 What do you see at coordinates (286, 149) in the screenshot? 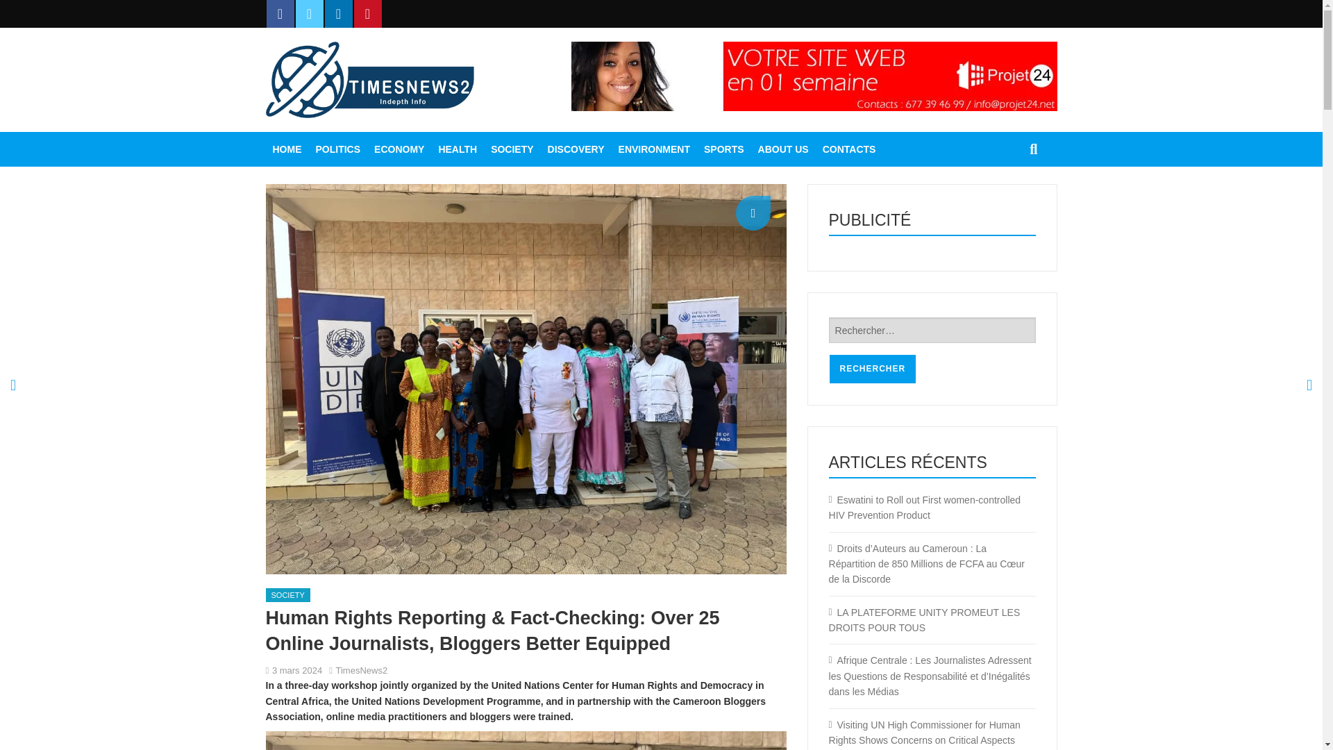
I see `HOME` at bounding box center [286, 149].